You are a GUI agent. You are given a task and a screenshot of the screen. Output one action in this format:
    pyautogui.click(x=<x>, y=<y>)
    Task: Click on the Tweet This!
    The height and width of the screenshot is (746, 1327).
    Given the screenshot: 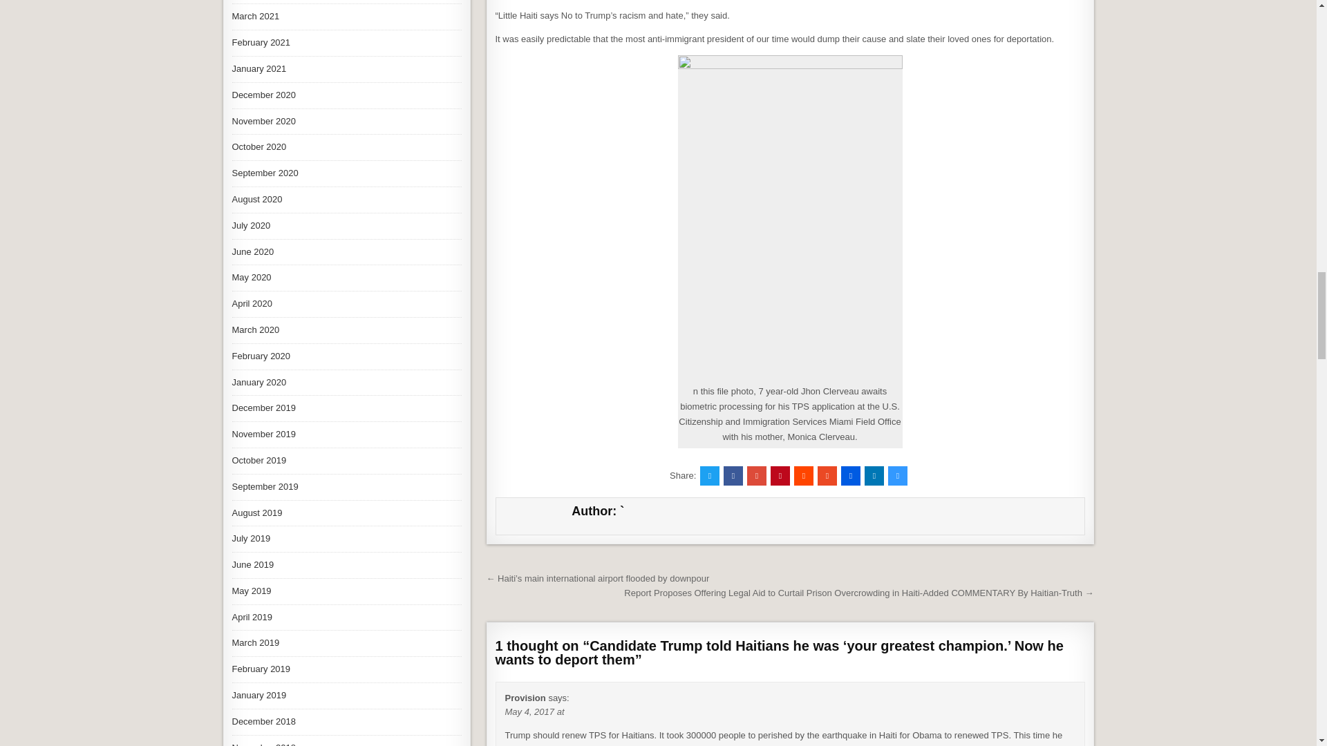 What is the action you would take?
    pyautogui.click(x=709, y=476)
    